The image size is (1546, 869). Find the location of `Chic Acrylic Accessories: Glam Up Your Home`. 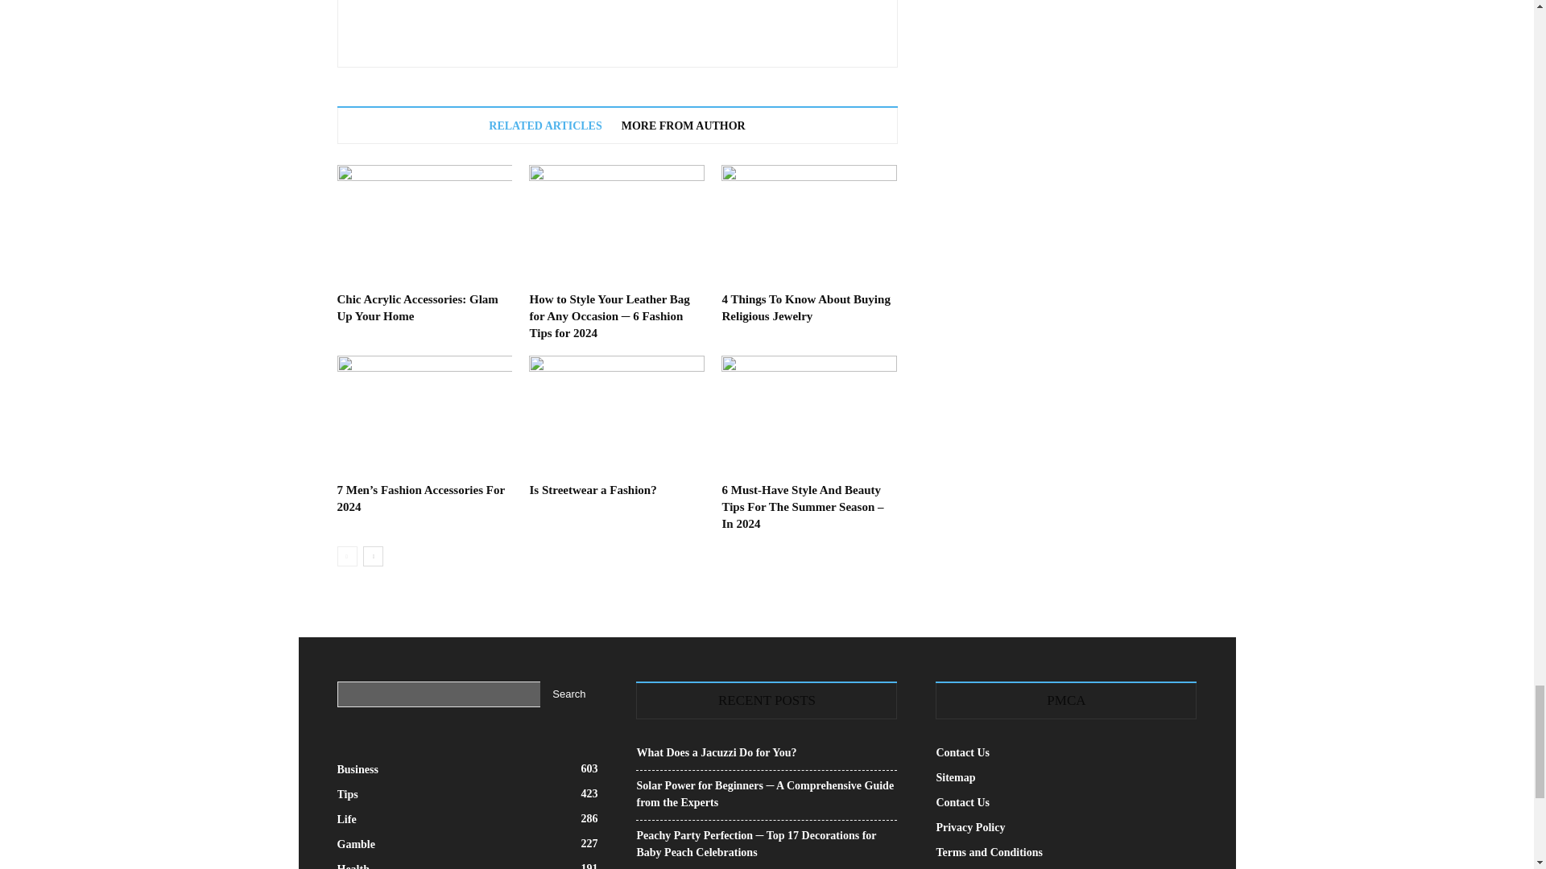

Chic Acrylic Accessories: Glam Up Your Home is located at coordinates (424, 225).